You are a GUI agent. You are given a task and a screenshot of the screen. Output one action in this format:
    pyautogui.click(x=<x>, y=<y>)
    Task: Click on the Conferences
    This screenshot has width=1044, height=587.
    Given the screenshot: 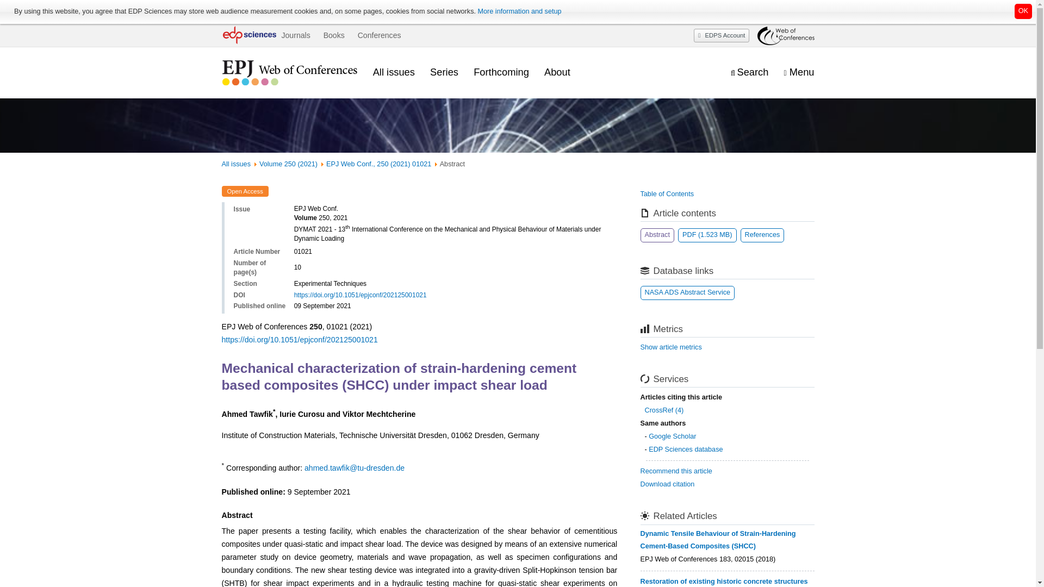 What is the action you would take?
    pyautogui.click(x=380, y=35)
    